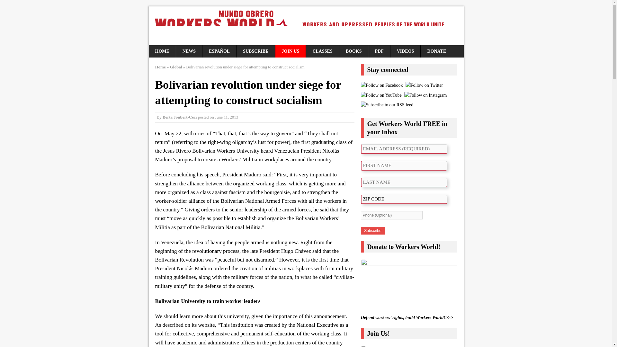  What do you see at coordinates (189, 51) in the screenshot?
I see `NEWS` at bounding box center [189, 51].